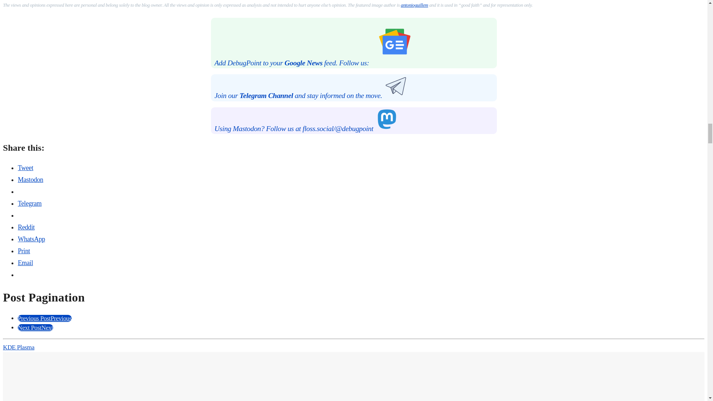 The width and height of the screenshot is (713, 401). What do you see at coordinates (24, 251) in the screenshot?
I see `Click to print` at bounding box center [24, 251].